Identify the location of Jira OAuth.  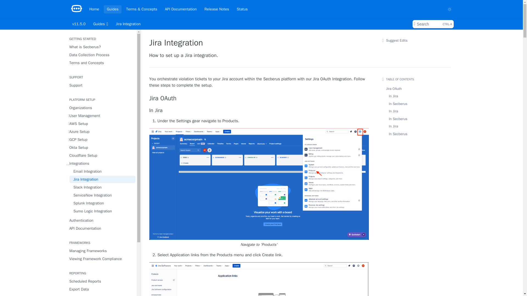
(259, 98).